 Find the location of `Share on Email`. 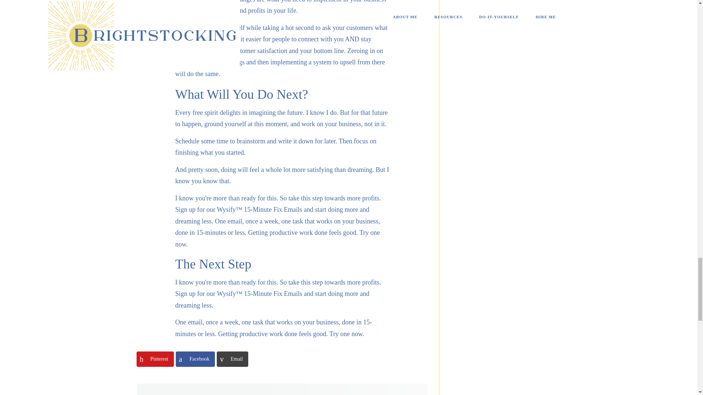

Share on Email is located at coordinates (232, 359).